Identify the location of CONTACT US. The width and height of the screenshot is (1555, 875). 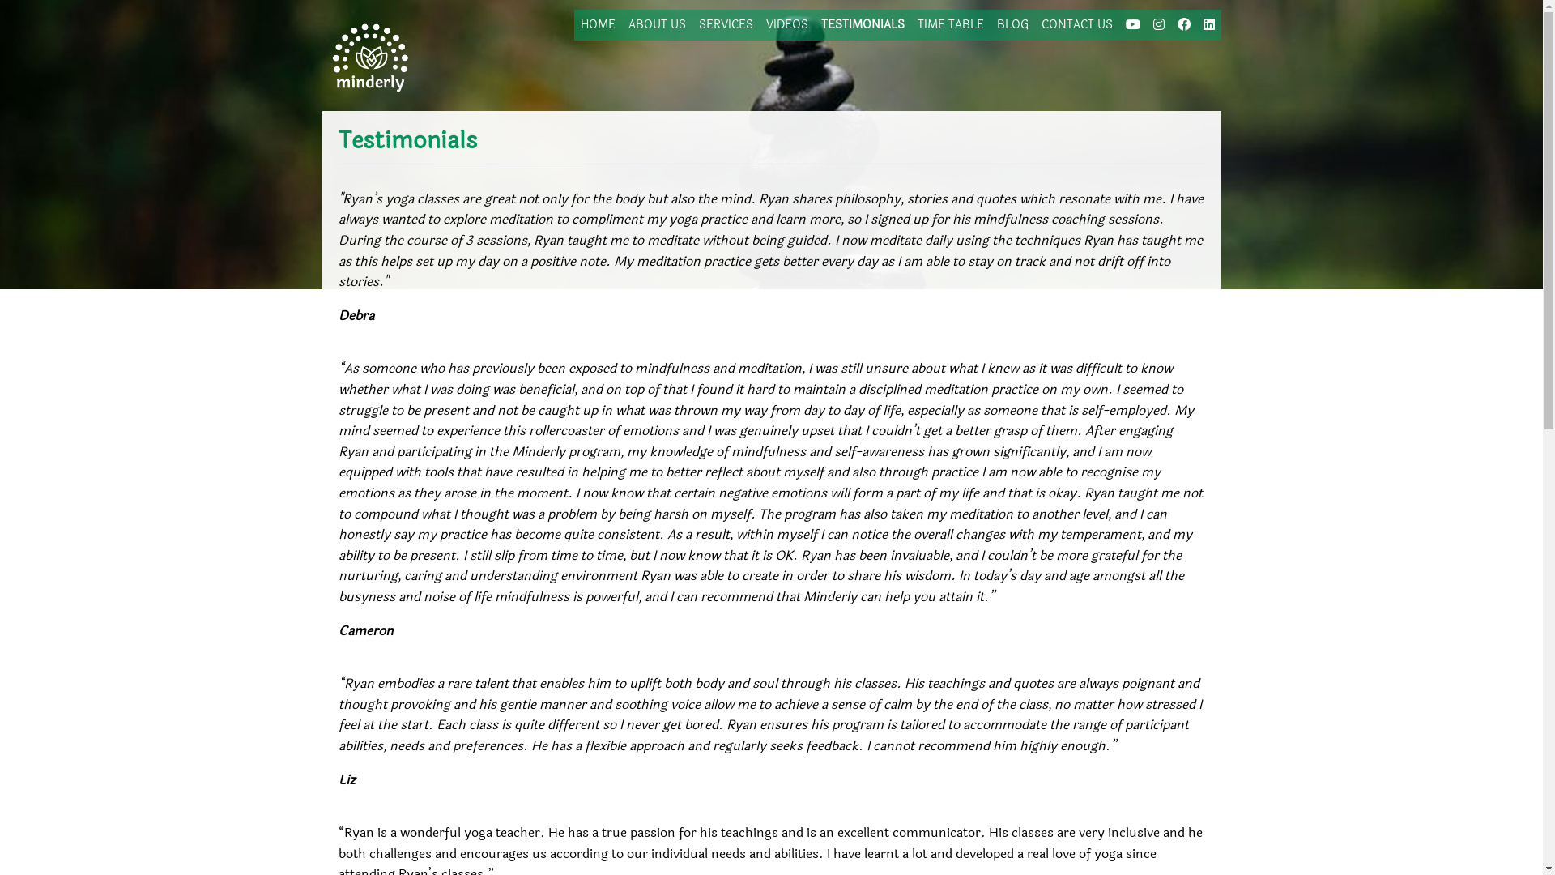
(1077, 25).